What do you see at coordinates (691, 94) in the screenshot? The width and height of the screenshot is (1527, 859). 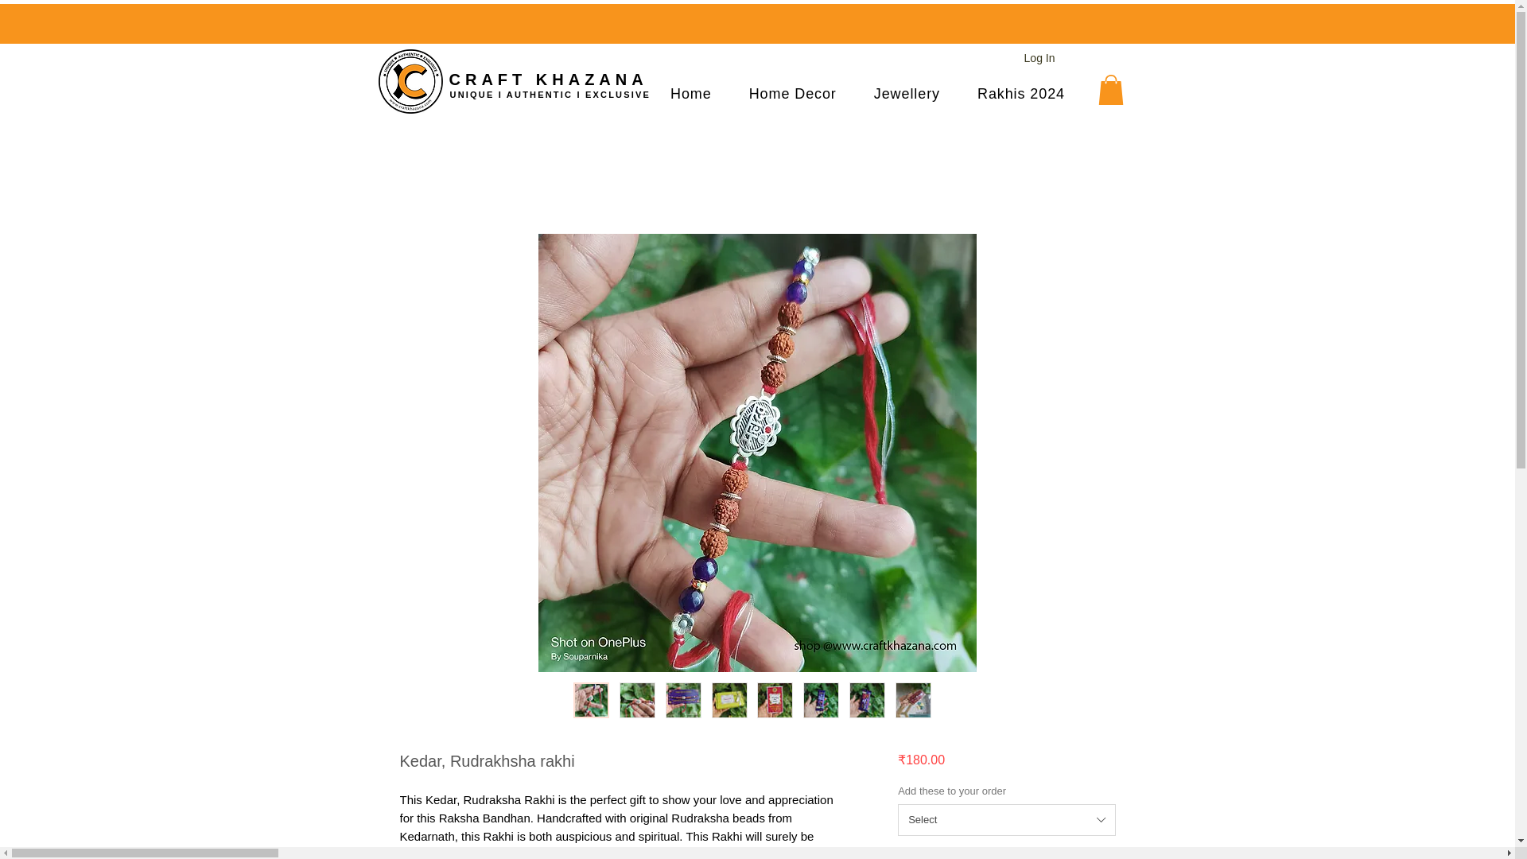 I see `Home` at bounding box center [691, 94].